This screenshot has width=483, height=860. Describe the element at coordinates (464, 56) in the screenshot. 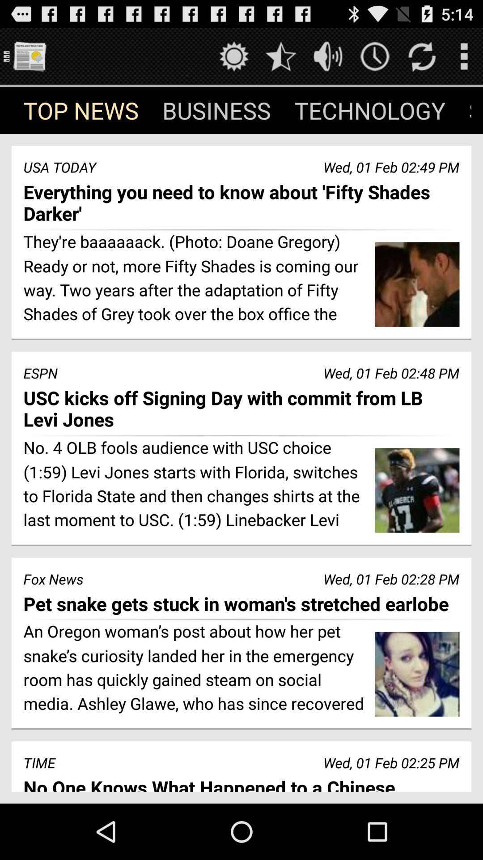

I see `go to more options` at that location.